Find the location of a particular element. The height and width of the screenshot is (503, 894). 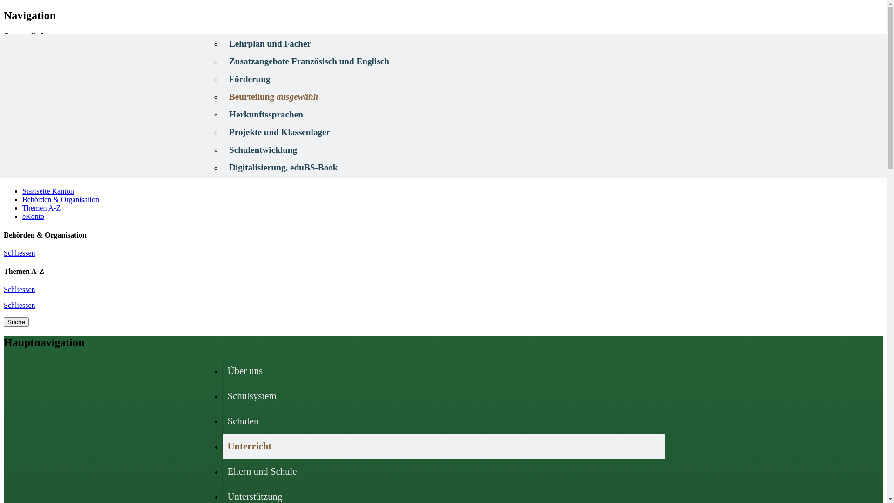

Hauptnavigation is located at coordinates (47, 78).